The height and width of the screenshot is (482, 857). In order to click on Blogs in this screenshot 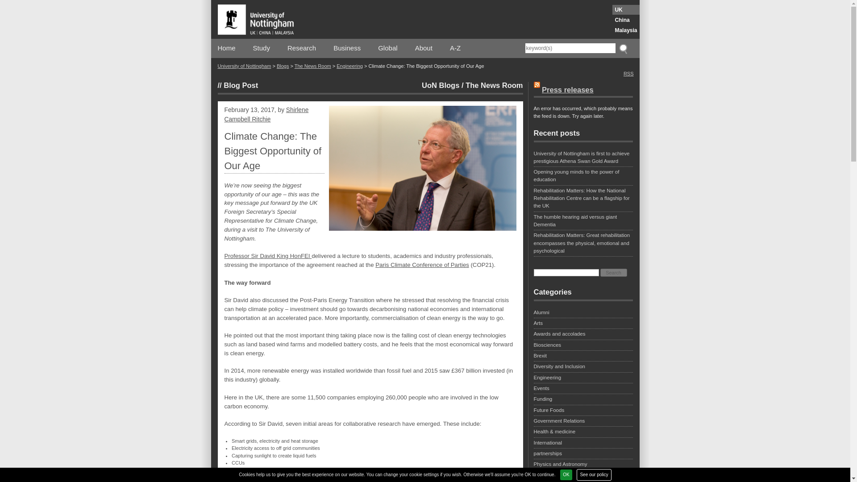, I will do `click(283, 66)`.